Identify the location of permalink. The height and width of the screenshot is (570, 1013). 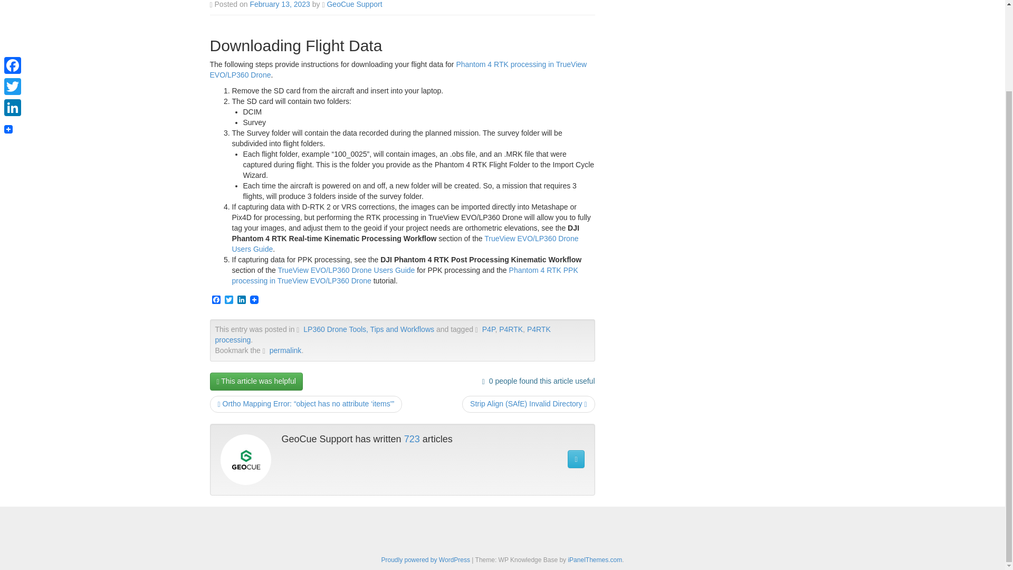
(285, 350).